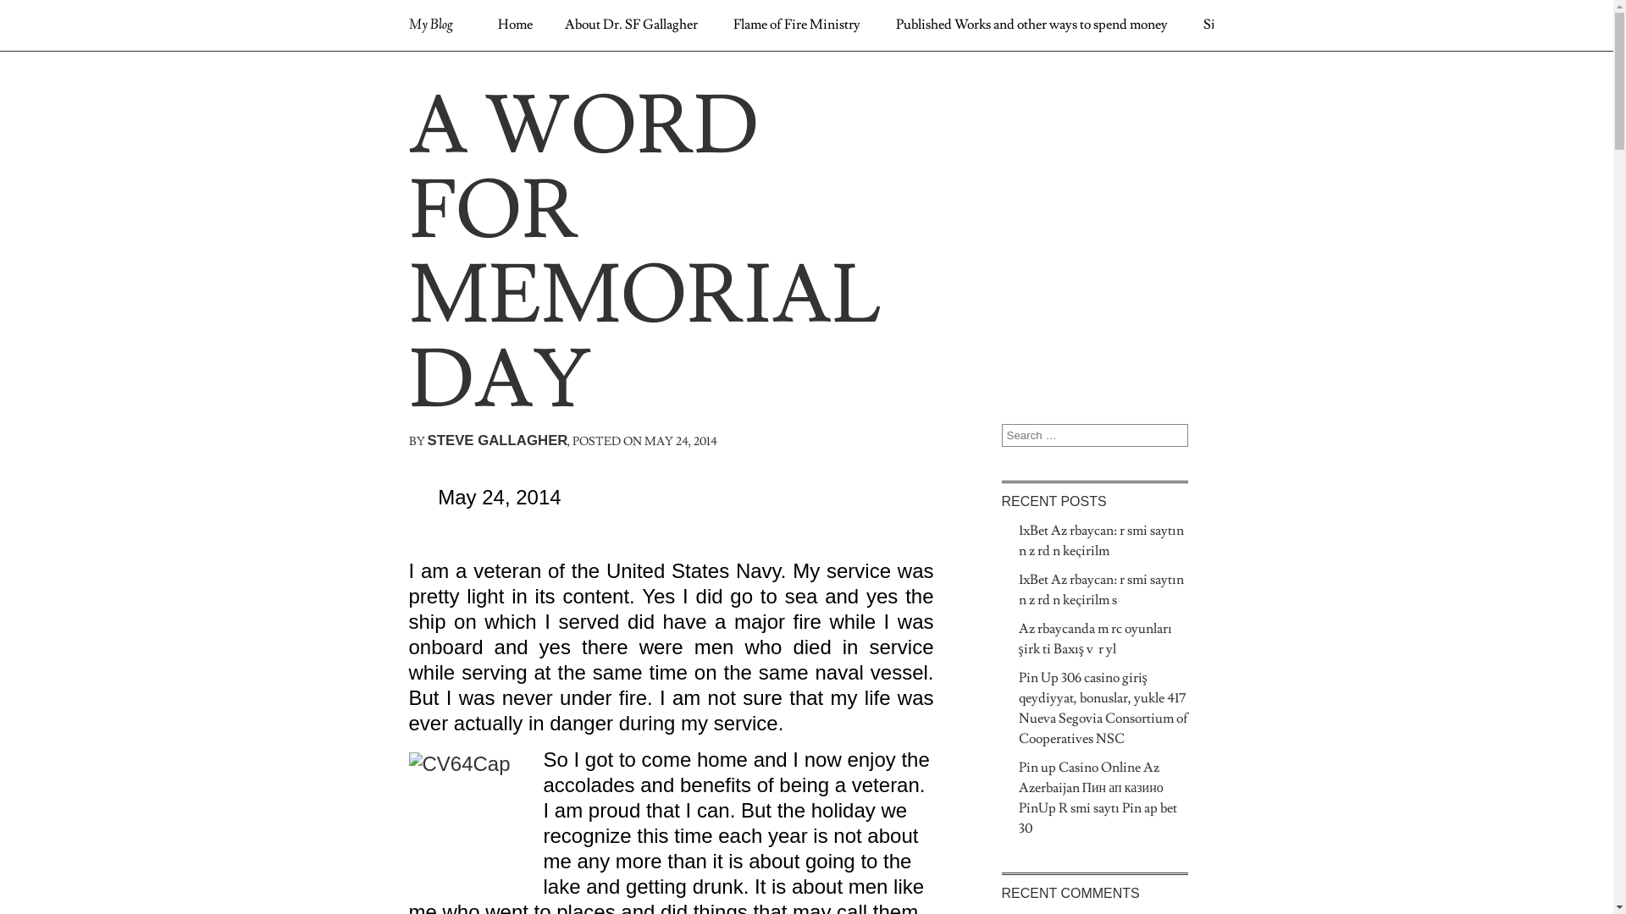  I want to click on About Dr. SF Gallagher, so click(632, 25).